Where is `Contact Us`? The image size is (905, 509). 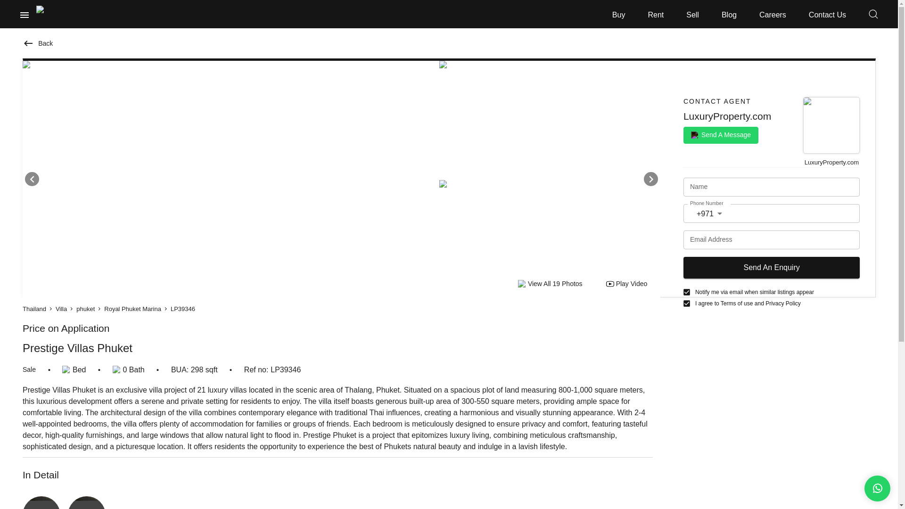
Contact Us is located at coordinates (828, 15).